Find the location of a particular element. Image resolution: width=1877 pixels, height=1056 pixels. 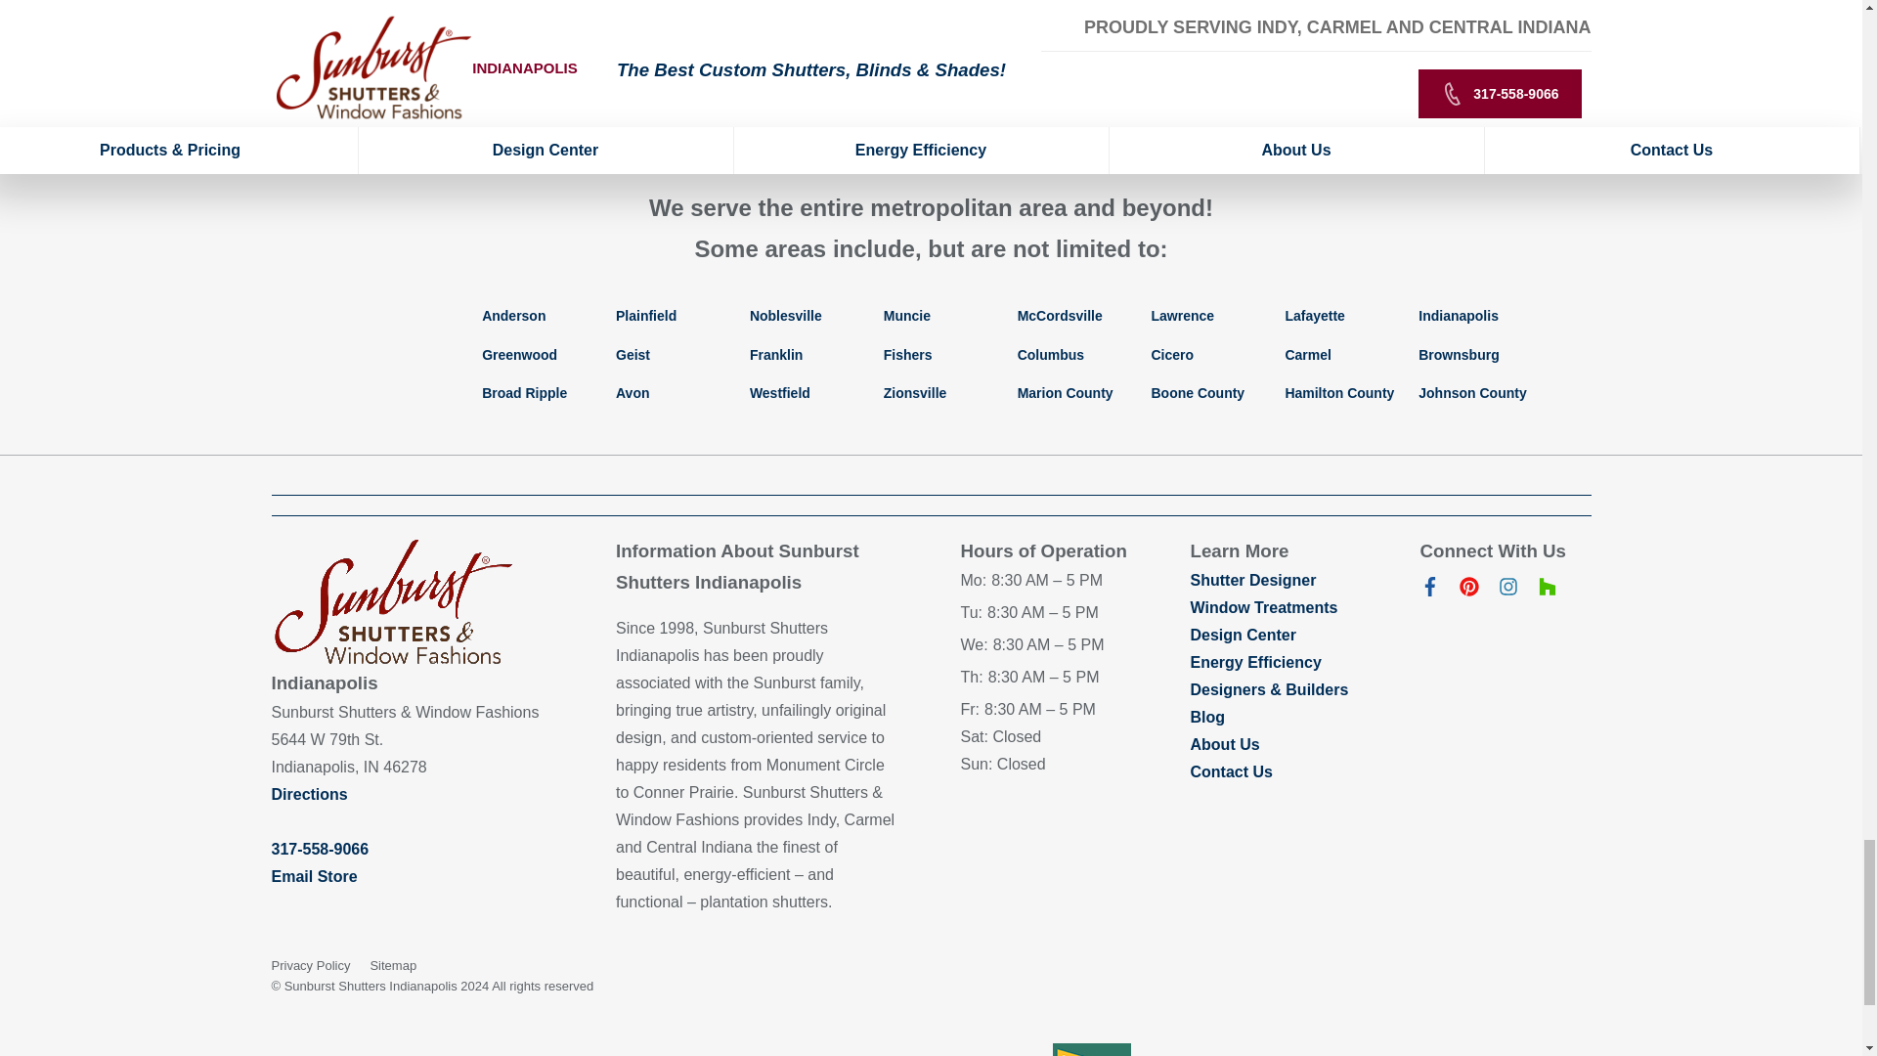

Save us on Houzz is located at coordinates (1547, 591).